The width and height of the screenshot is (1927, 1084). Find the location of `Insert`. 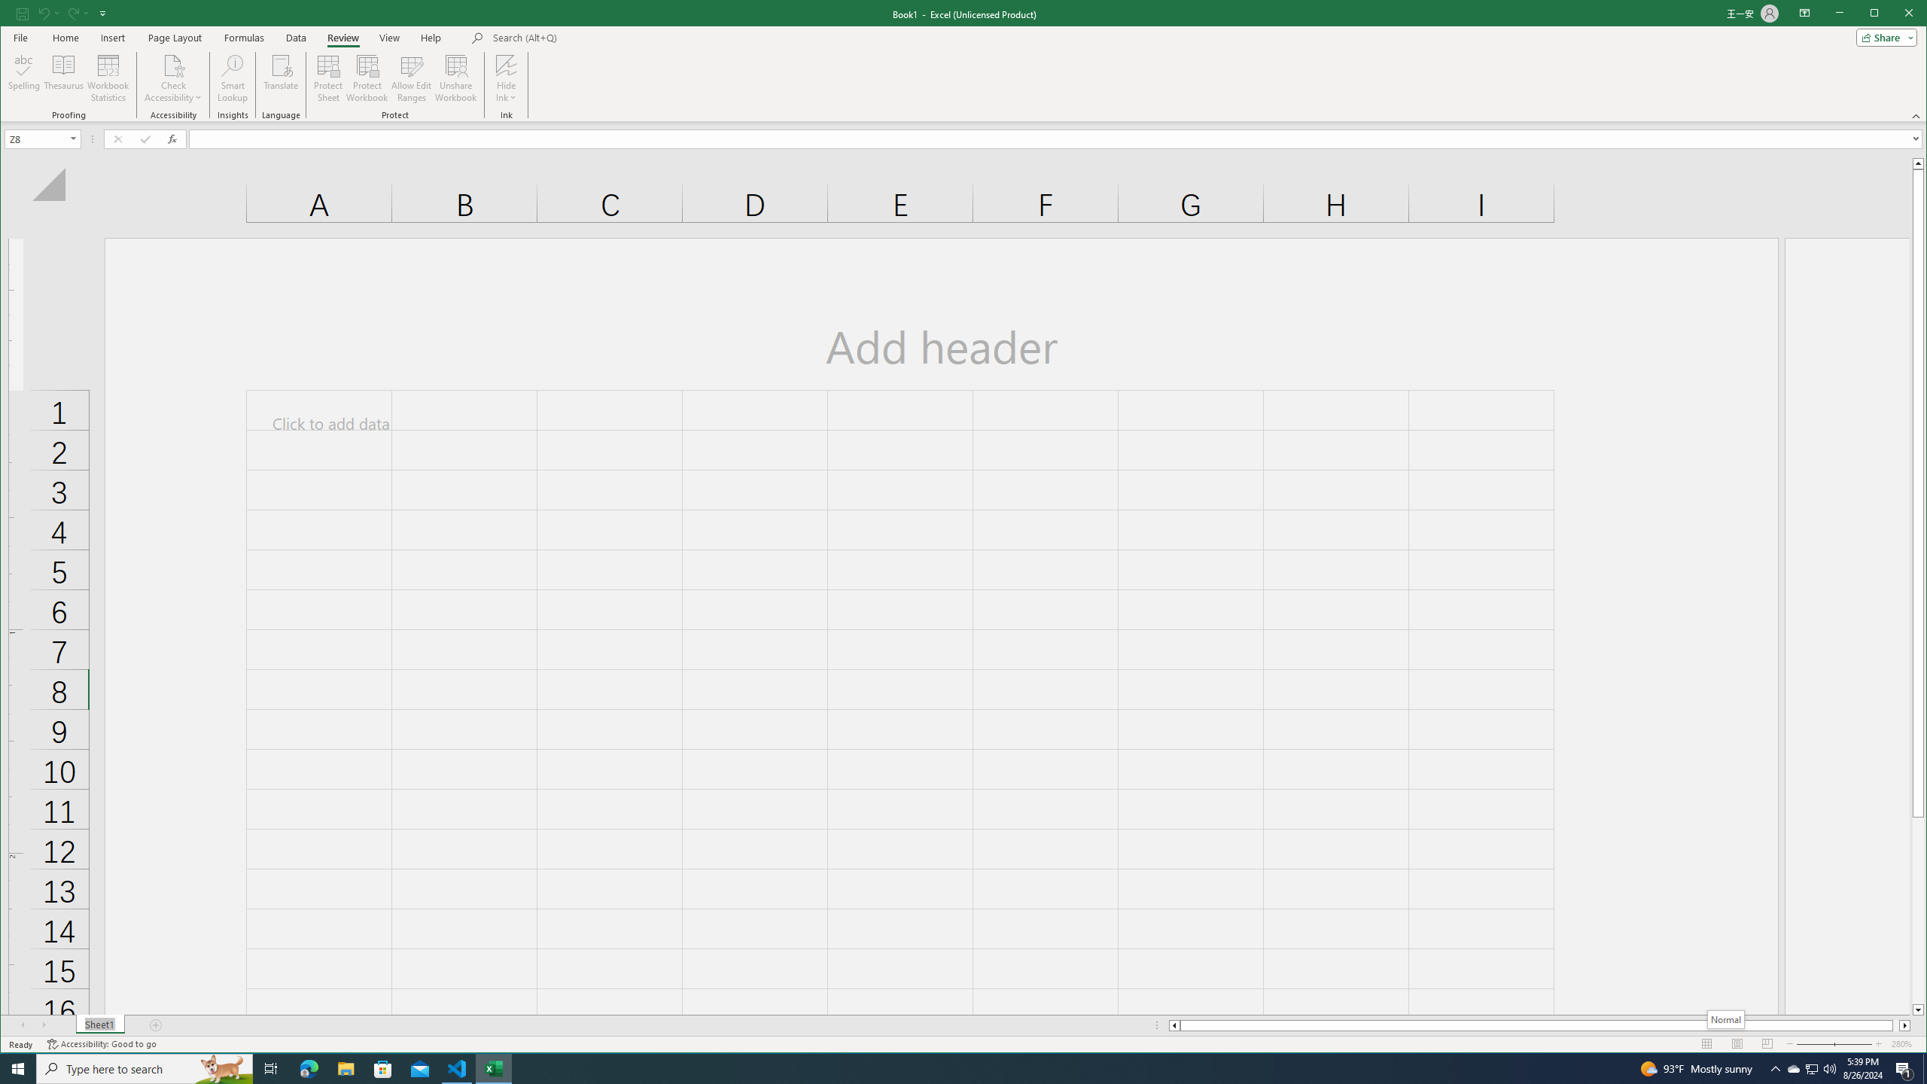

Insert is located at coordinates (113, 38).